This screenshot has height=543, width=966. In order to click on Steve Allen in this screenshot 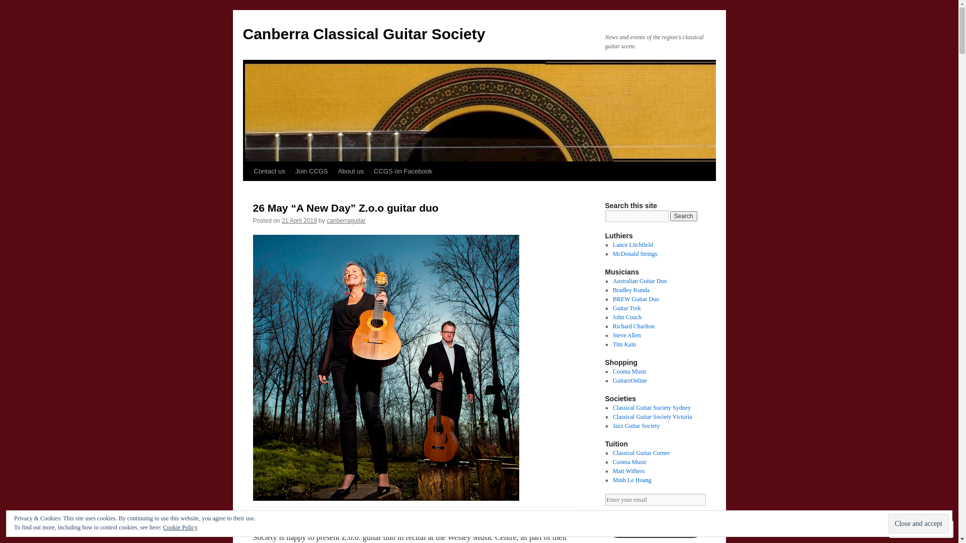, I will do `click(627, 335)`.